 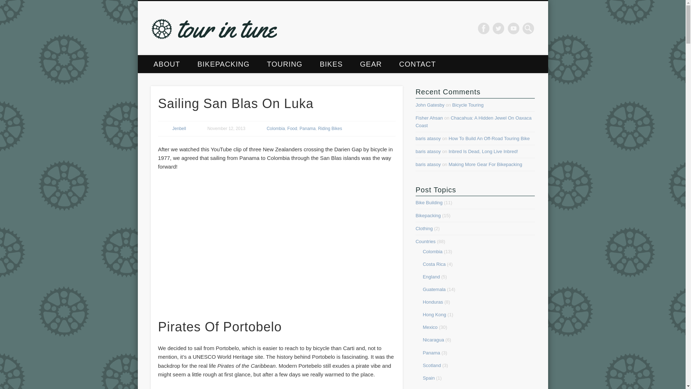 I want to click on Jenbell, so click(x=179, y=128).